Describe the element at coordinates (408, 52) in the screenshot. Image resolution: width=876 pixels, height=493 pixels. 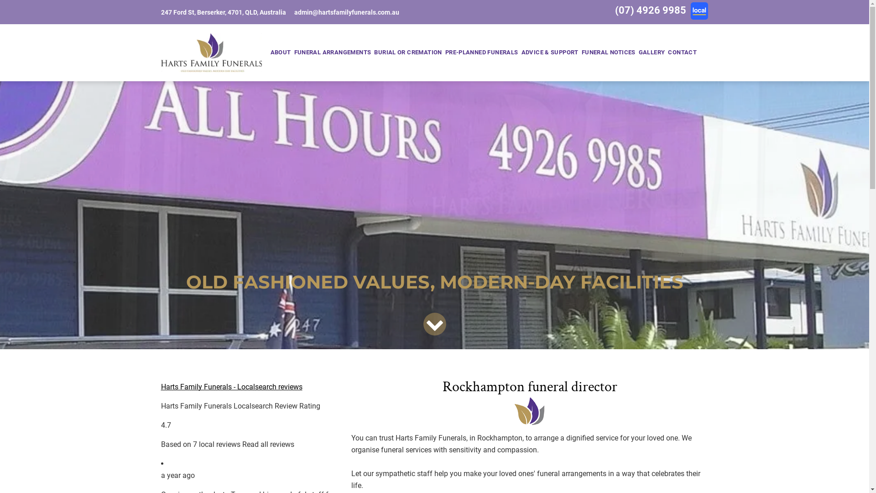
I see `BURIAL OR CREMATION` at that location.